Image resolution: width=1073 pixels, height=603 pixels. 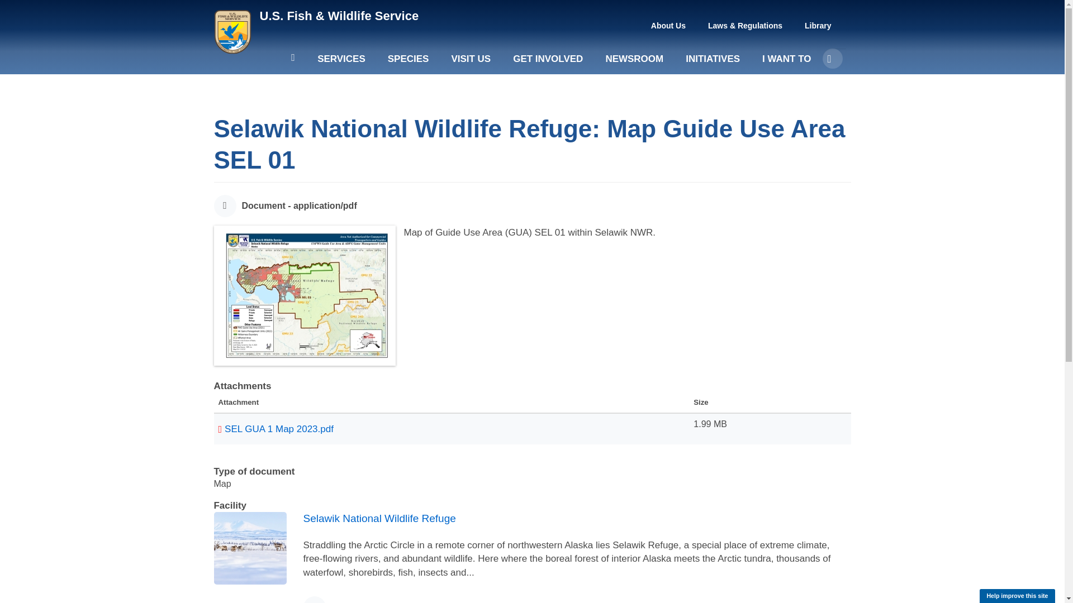 What do you see at coordinates (339, 16) in the screenshot?
I see `FWS Home` at bounding box center [339, 16].